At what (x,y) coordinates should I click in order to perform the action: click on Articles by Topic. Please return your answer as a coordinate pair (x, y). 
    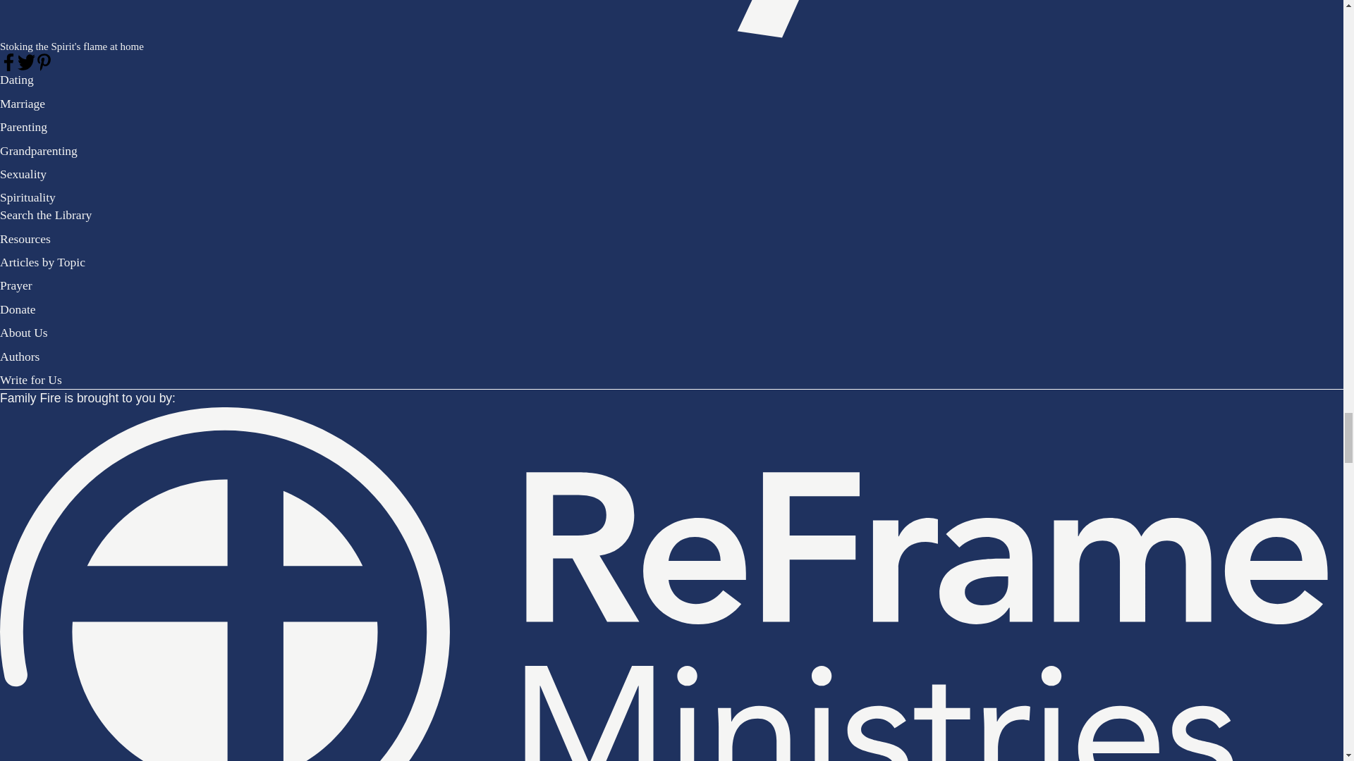
    Looking at the image, I should click on (42, 262).